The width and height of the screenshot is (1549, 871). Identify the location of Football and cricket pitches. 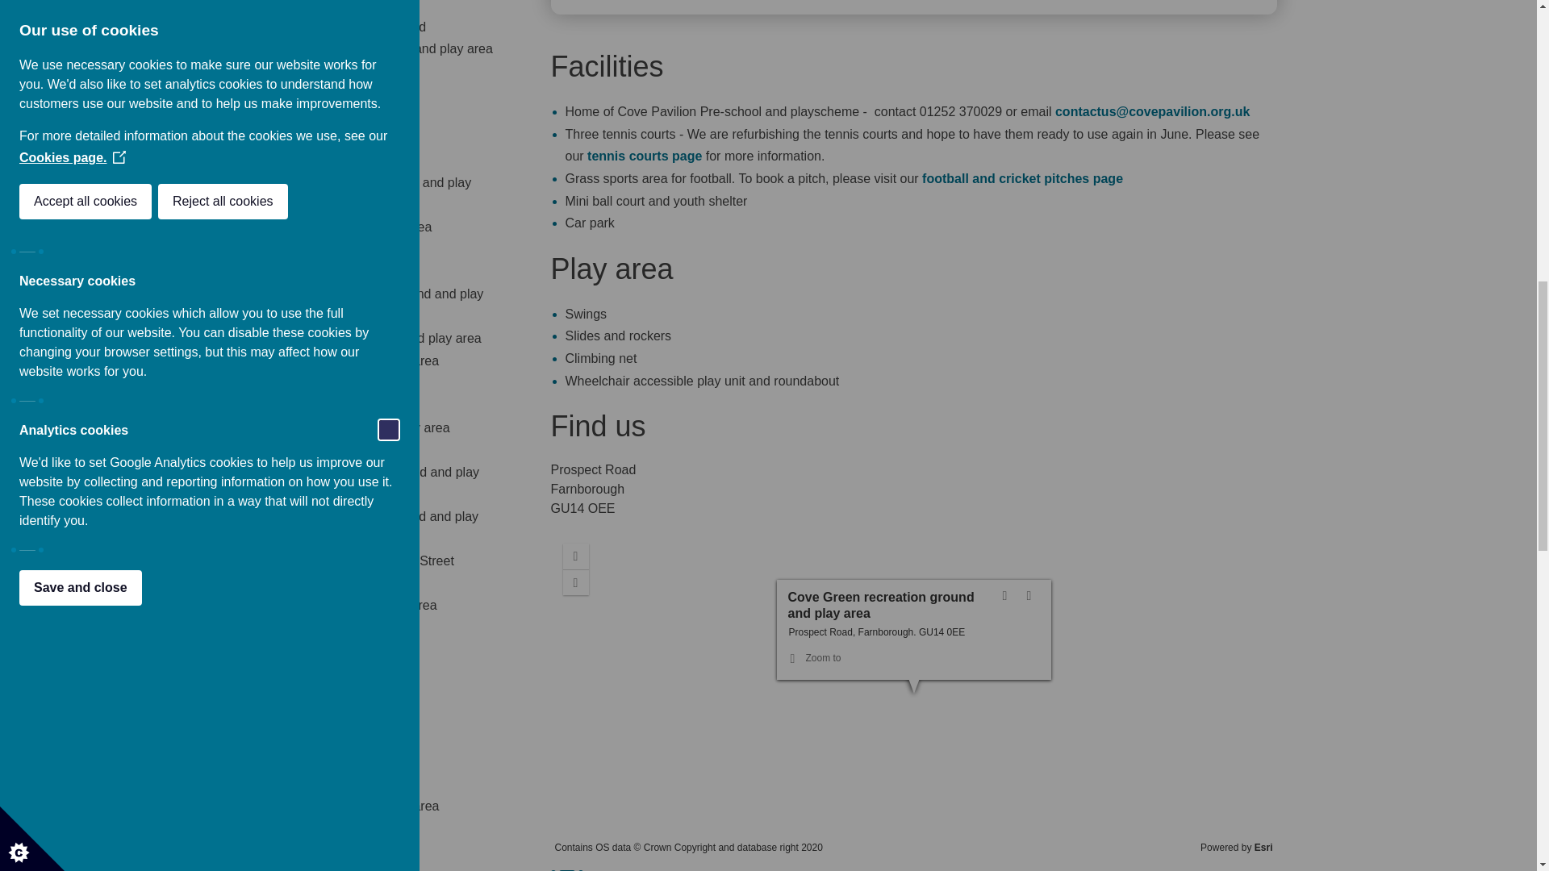
(1022, 178).